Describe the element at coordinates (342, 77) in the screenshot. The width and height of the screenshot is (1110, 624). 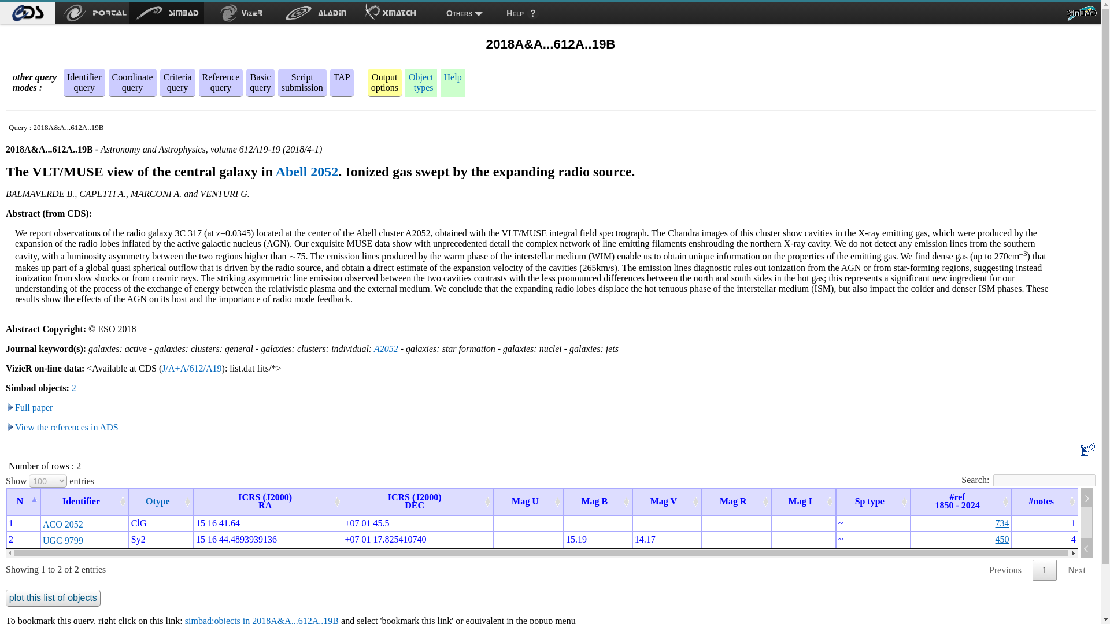
I see `TAP` at that location.